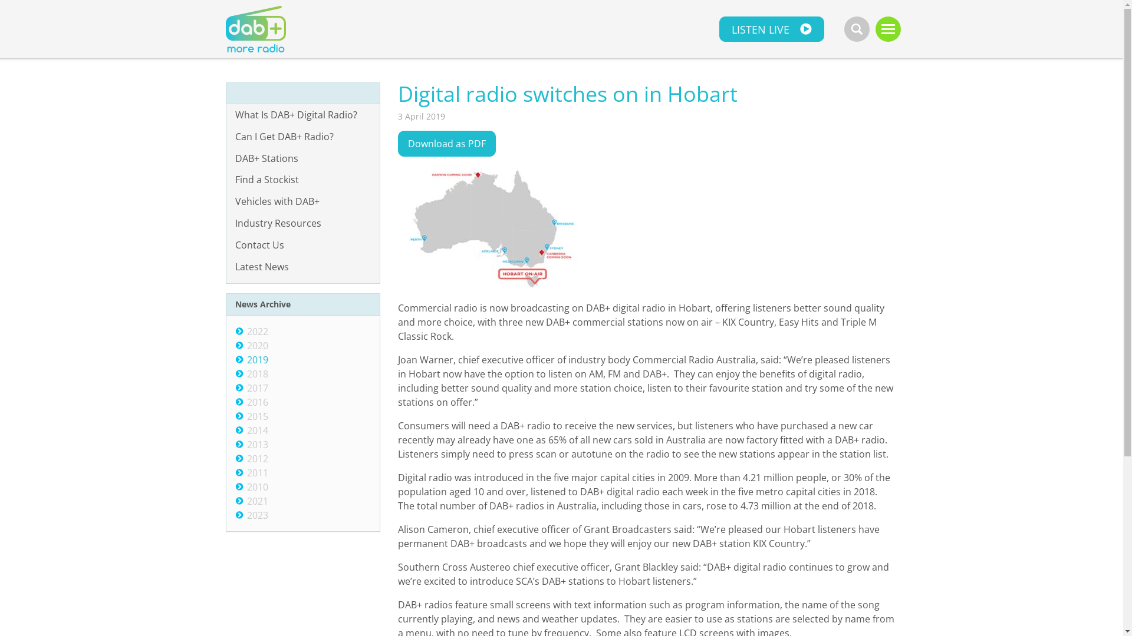 Image resolution: width=1132 pixels, height=636 pixels. I want to click on What Is DAB+ Digital Radio?, so click(303, 115).